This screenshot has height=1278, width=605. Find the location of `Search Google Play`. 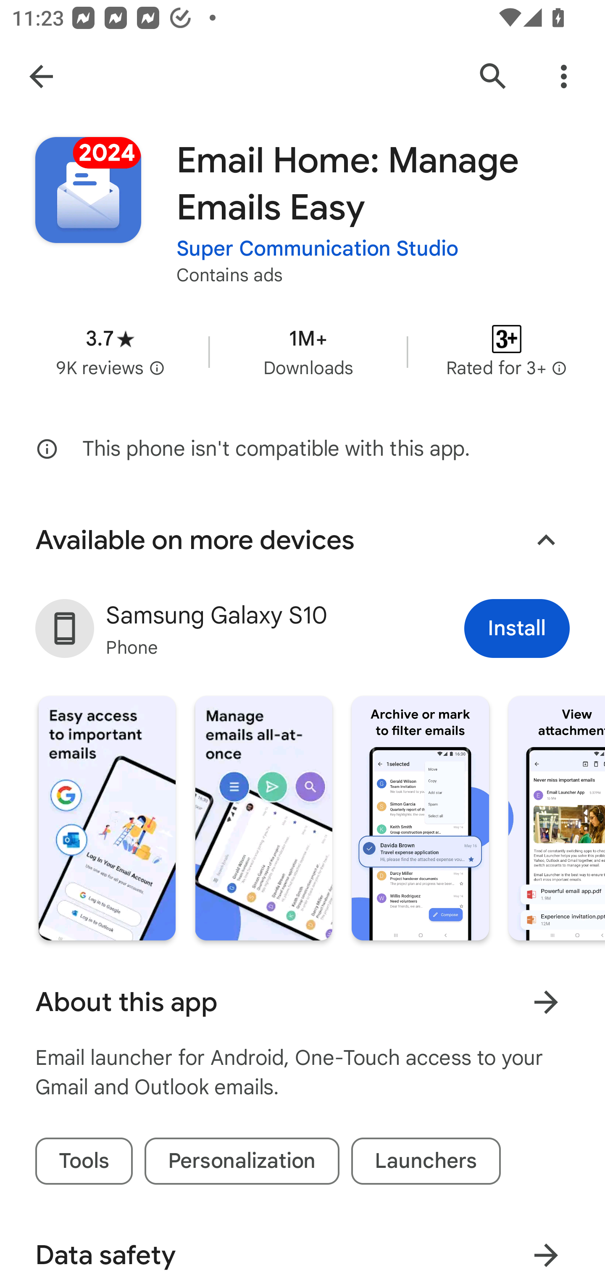

Search Google Play is located at coordinates (493, 77).